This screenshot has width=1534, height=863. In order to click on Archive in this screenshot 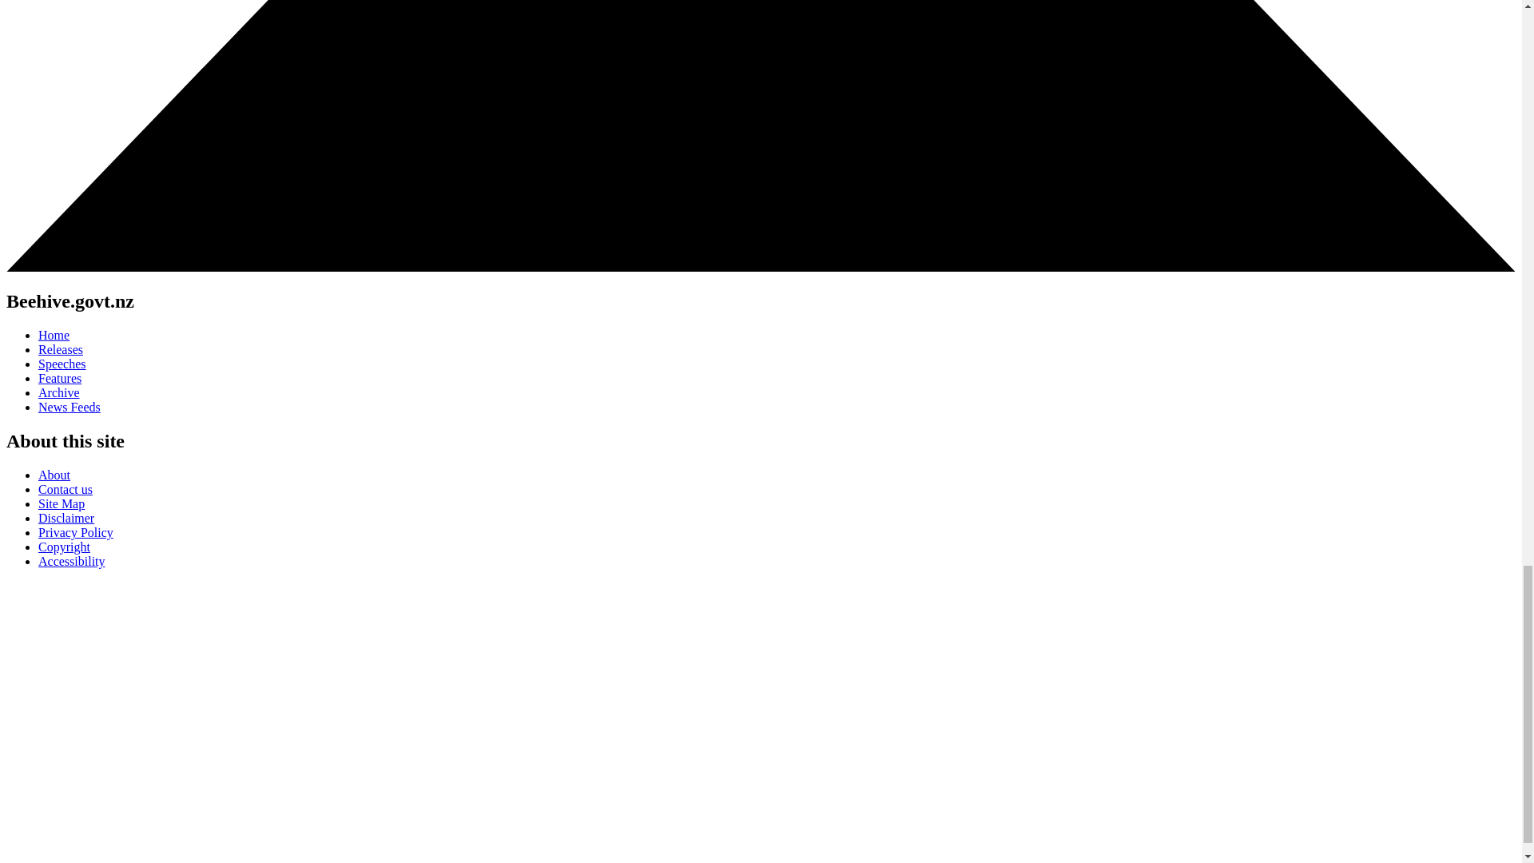, I will do `click(59, 392)`.